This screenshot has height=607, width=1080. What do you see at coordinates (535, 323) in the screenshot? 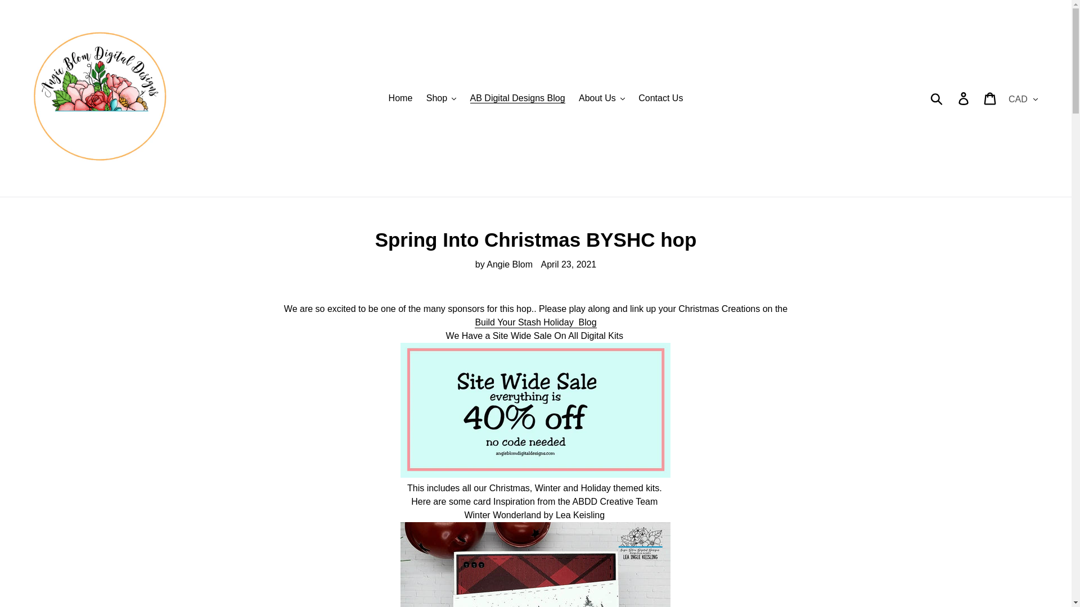
I see `Build Your Holiday Stash ` at bounding box center [535, 323].